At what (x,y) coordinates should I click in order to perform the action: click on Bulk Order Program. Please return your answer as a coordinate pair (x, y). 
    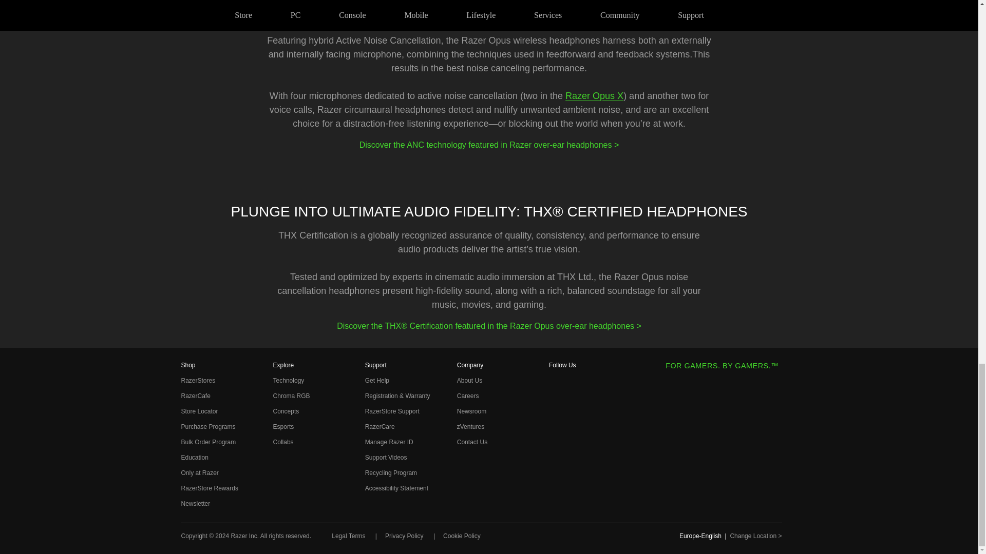
    Looking at the image, I should click on (207, 442).